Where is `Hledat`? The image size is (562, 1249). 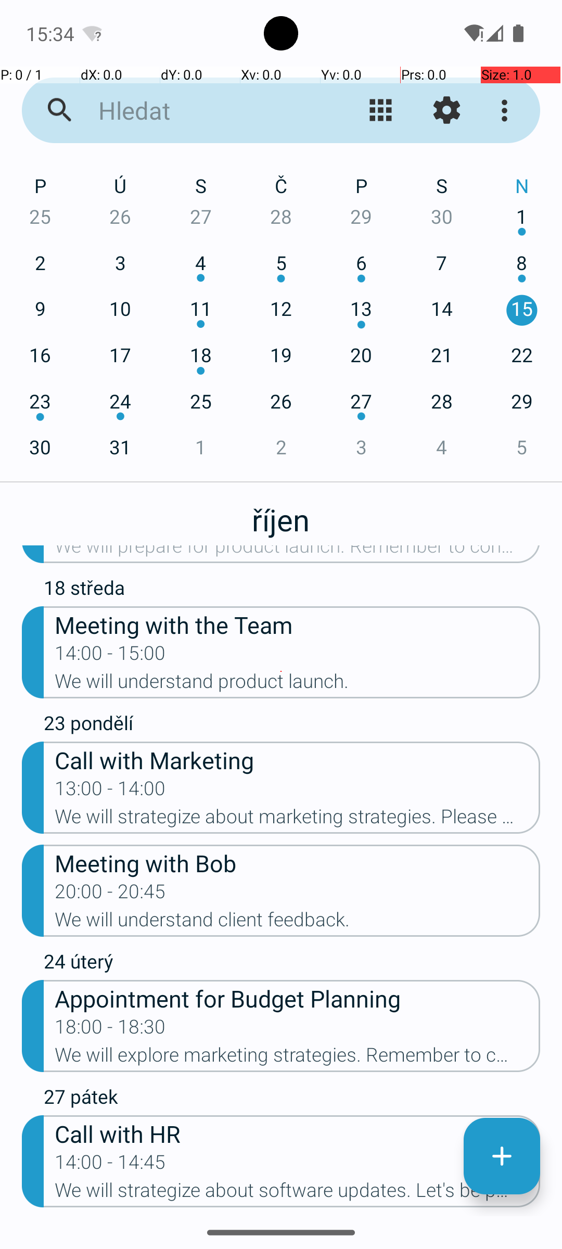
Hledat is located at coordinates (201, 110).